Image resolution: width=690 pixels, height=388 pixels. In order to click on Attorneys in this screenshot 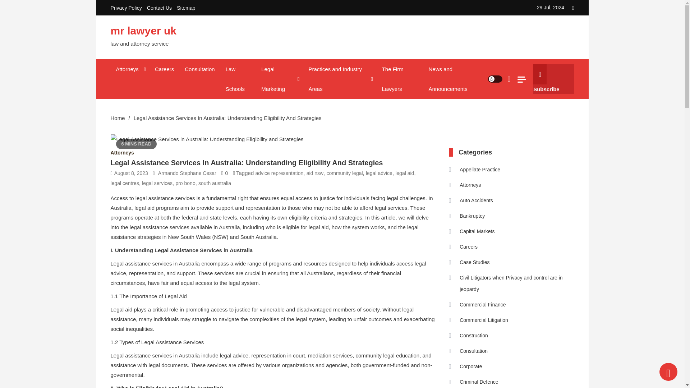, I will do `click(130, 69)`.